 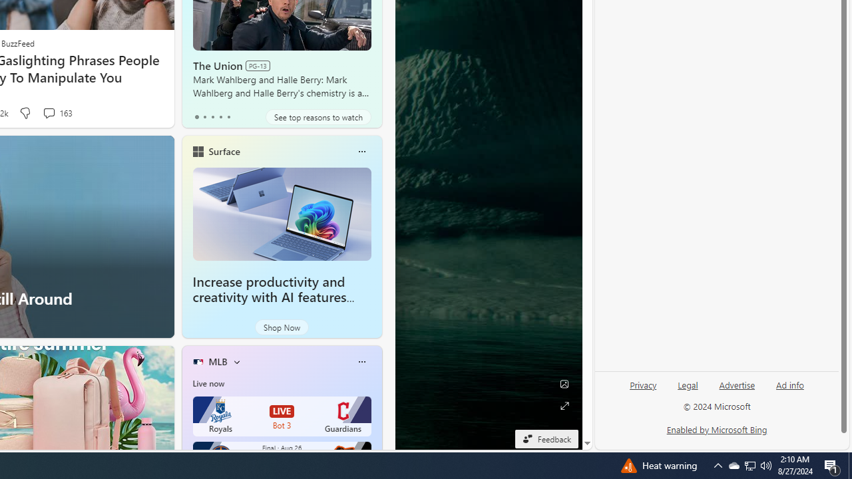 What do you see at coordinates (204, 117) in the screenshot?
I see `tab-1` at bounding box center [204, 117].